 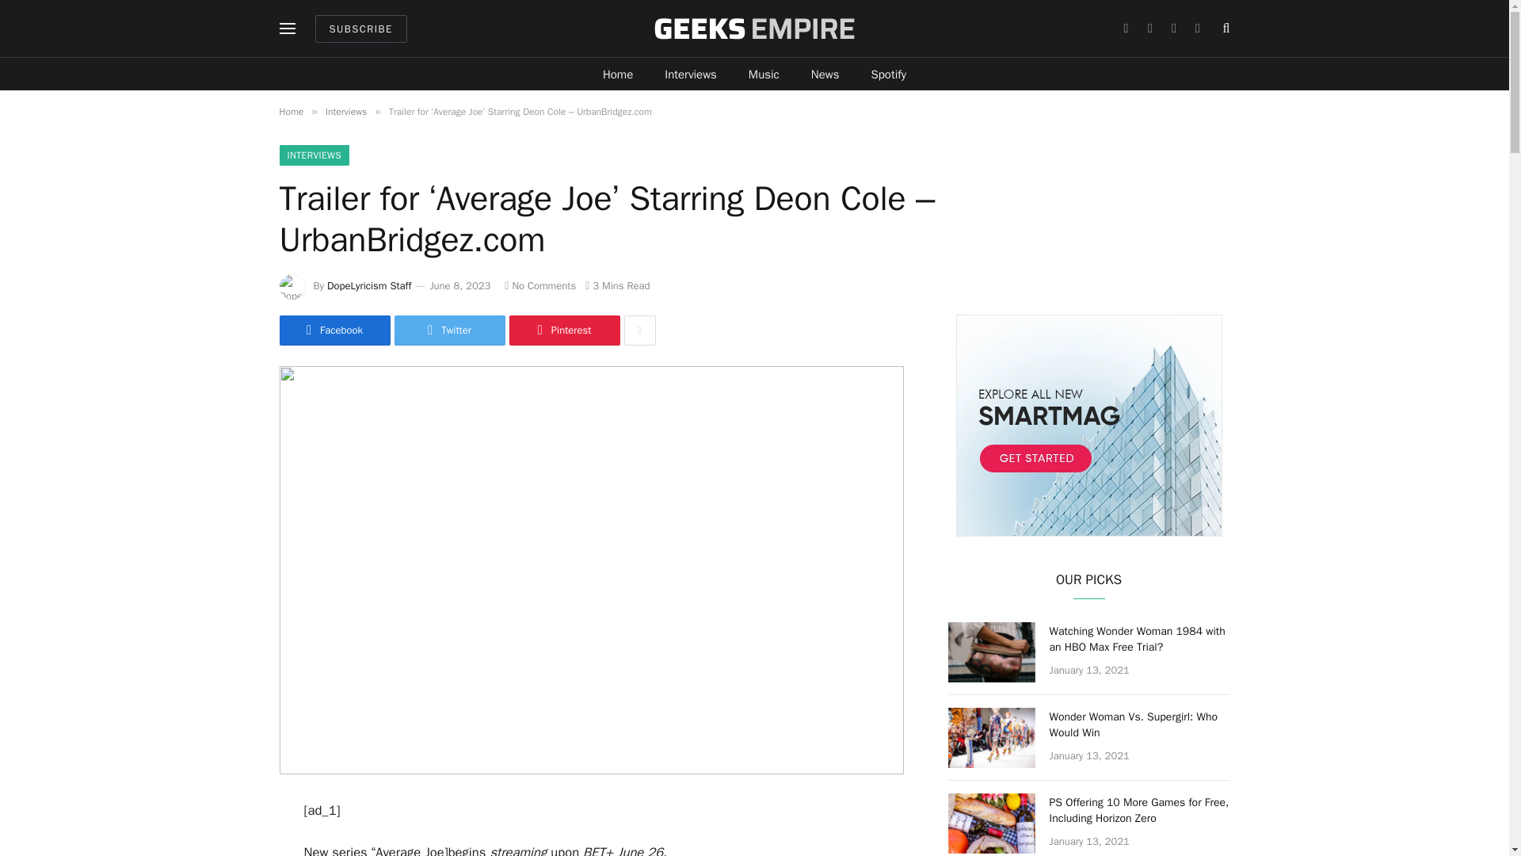 What do you see at coordinates (314, 155) in the screenshot?
I see `INTERVIEWS` at bounding box center [314, 155].